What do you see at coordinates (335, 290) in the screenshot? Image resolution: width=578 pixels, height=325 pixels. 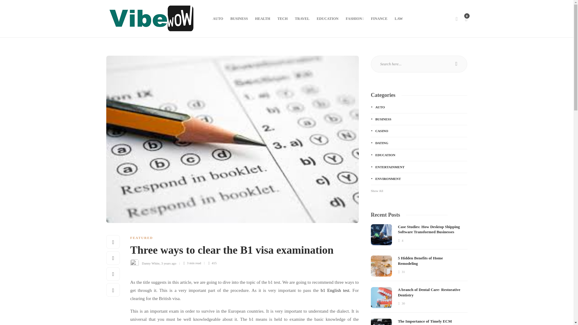 I see `b1 English test` at bounding box center [335, 290].